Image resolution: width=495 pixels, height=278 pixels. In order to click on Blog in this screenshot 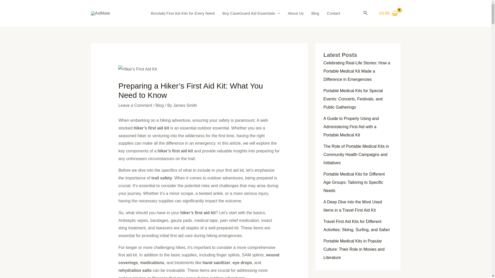, I will do `click(159, 105)`.